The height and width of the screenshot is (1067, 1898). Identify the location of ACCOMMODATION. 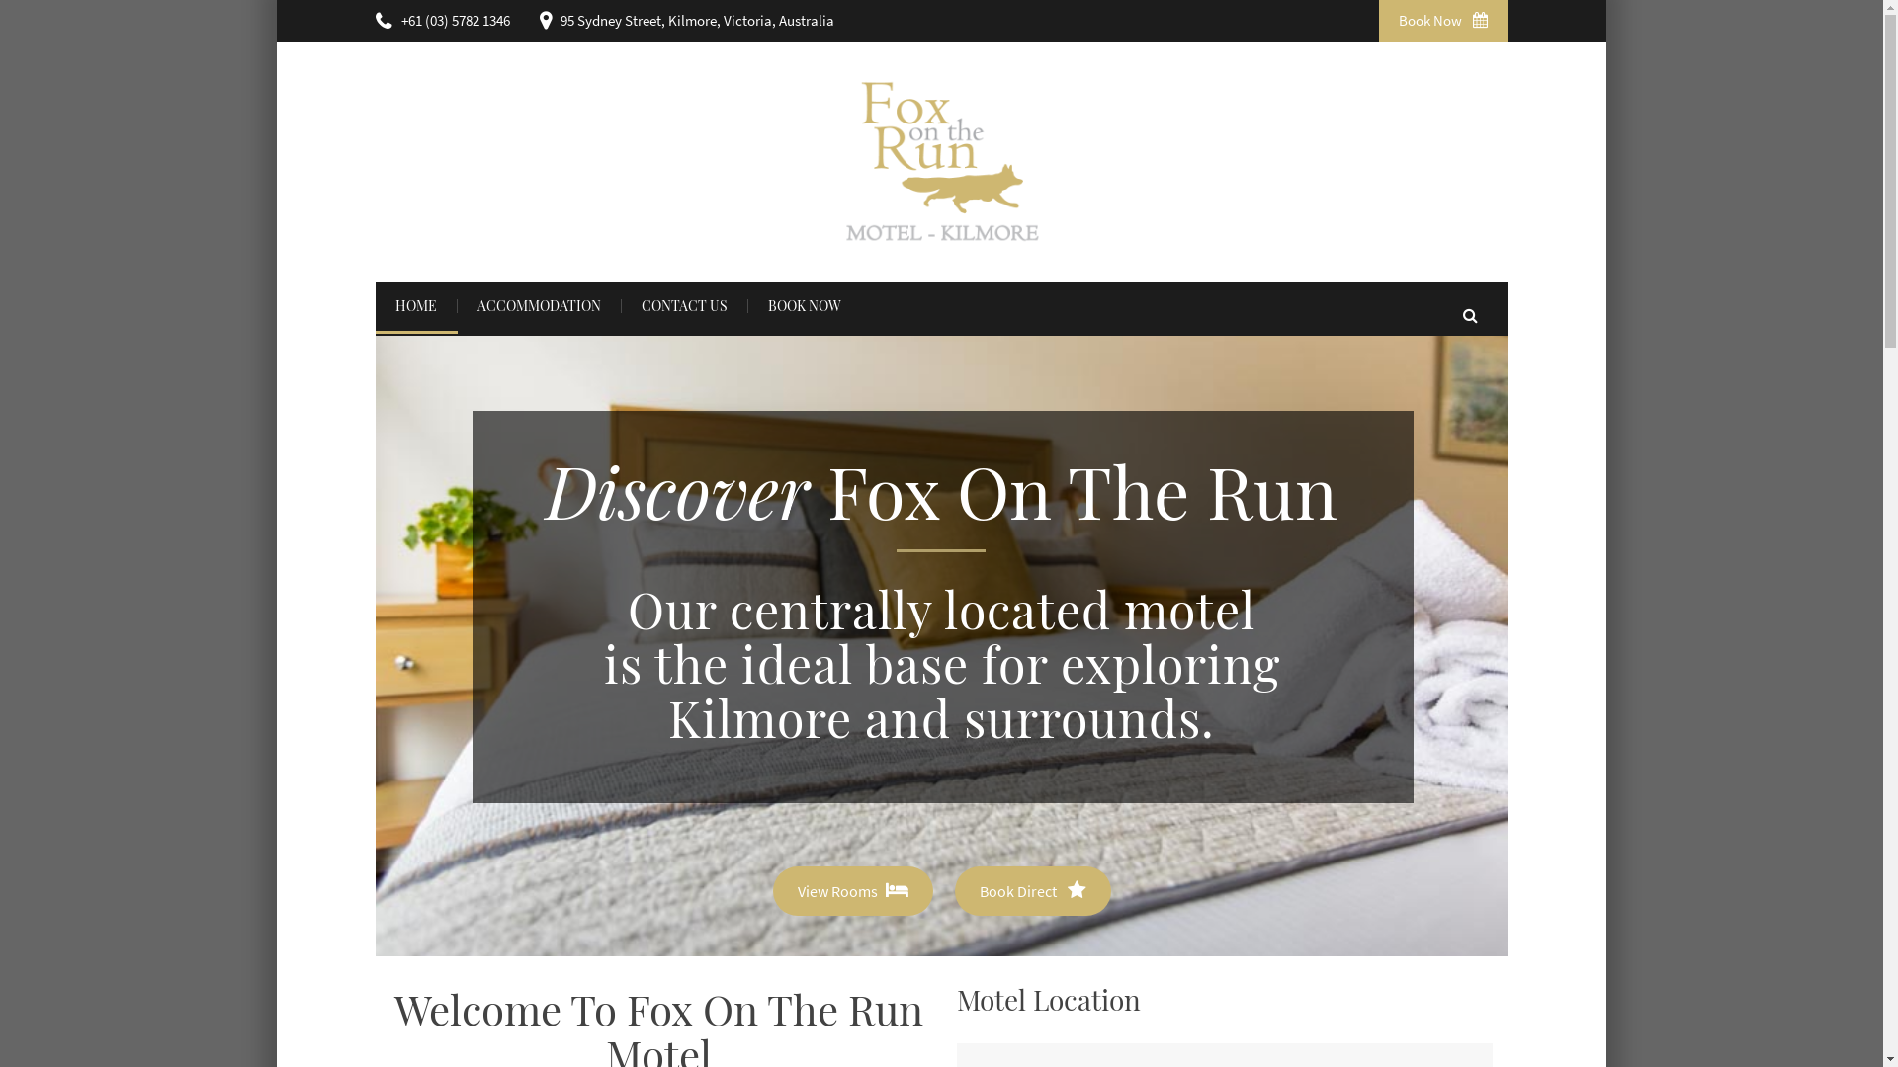
(540, 308).